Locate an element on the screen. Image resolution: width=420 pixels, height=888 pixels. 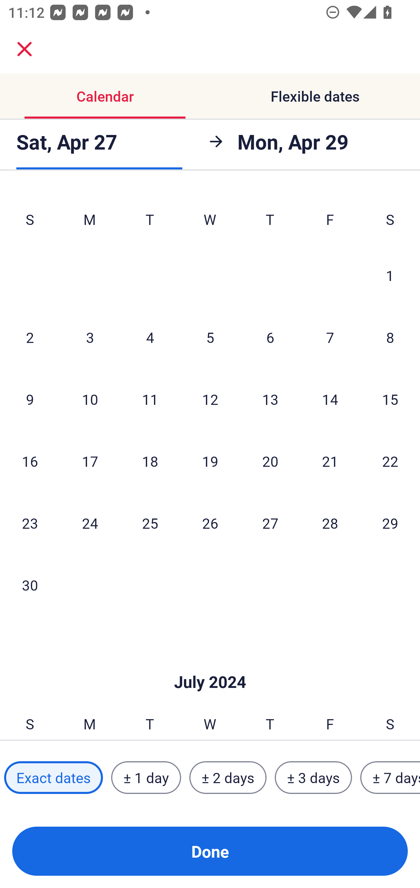
Skip to Done is located at coordinates (210, 665).